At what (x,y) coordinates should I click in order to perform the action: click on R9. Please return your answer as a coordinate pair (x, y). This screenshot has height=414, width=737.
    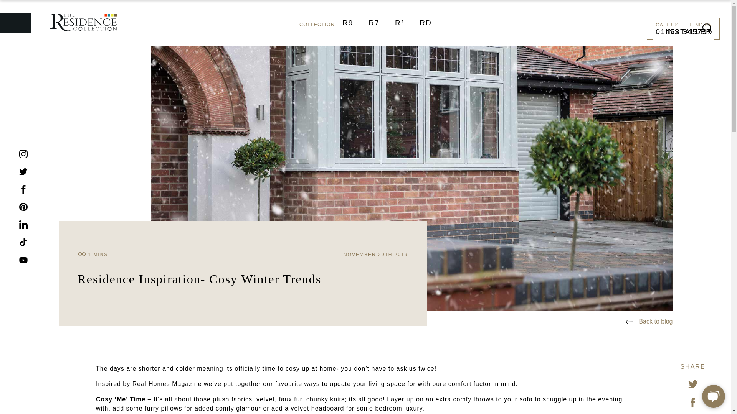
    Looking at the image, I should click on (348, 23).